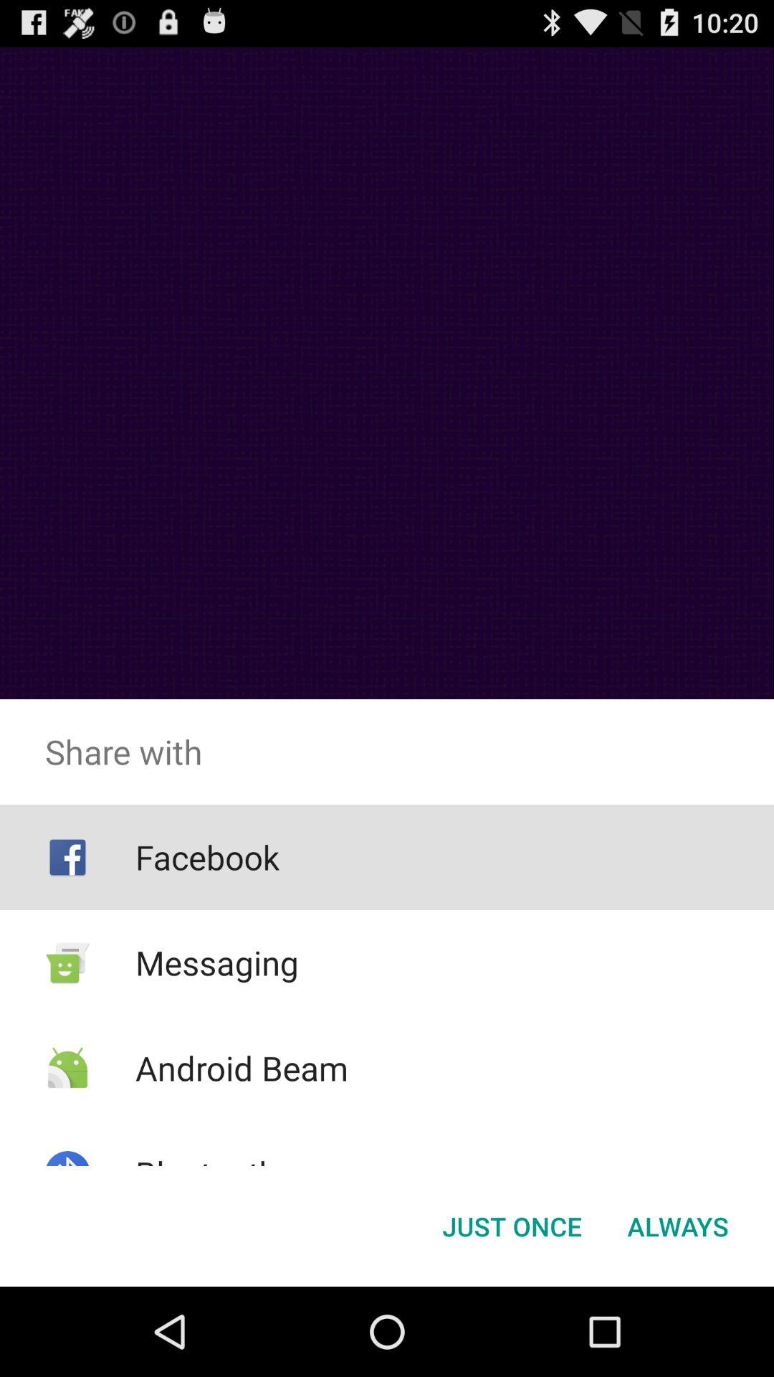 The width and height of the screenshot is (774, 1377). I want to click on turn off the app below messaging icon, so click(241, 1068).